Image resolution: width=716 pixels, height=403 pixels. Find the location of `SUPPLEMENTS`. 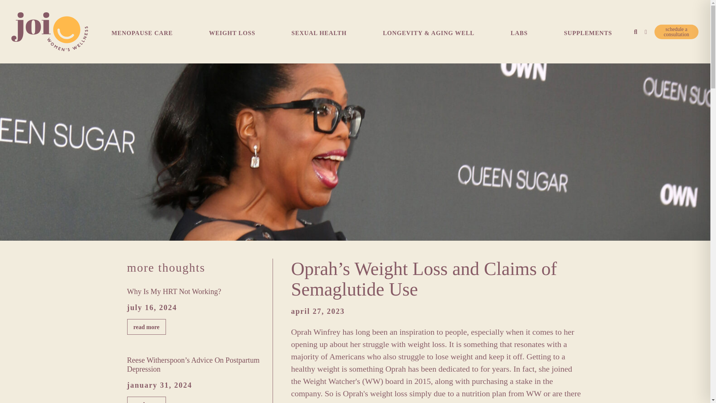

SUPPLEMENTS is located at coordinates (588, 36).